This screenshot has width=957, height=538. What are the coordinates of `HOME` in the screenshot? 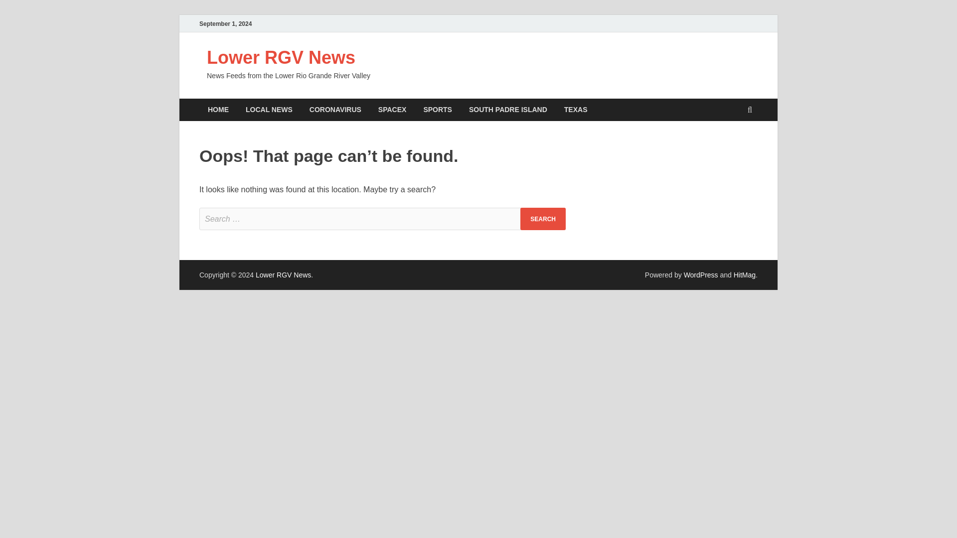 It's located at (218, 110).